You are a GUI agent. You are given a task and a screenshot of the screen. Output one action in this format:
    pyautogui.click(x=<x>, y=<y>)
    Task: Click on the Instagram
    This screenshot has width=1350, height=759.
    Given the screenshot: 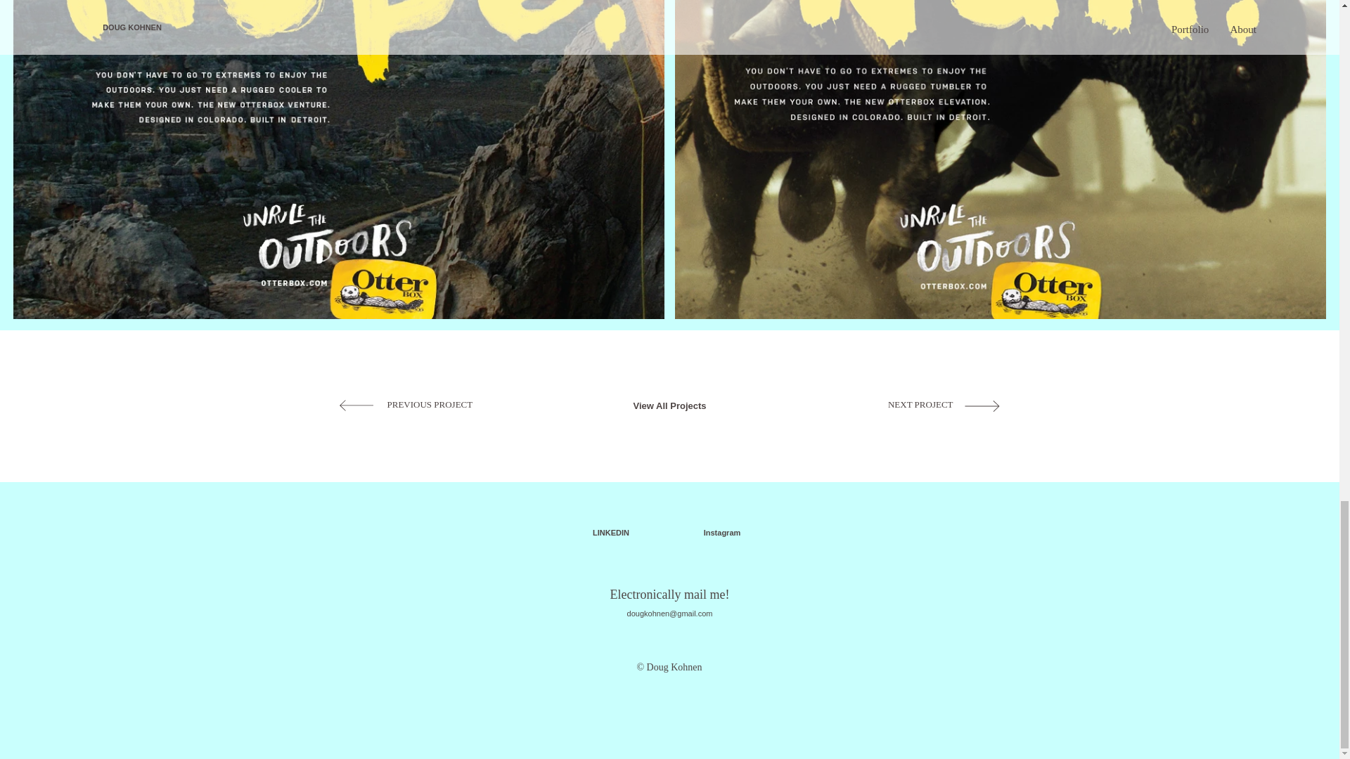 What is the action you would take?
    pyautogui.click(x=722, y=533)
    